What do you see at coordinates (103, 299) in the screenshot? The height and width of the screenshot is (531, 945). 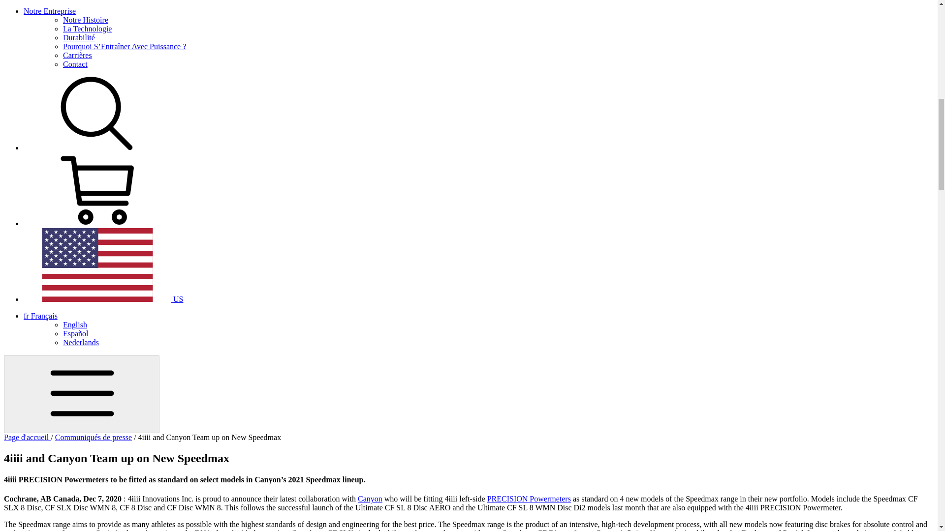 I see `US` at bounding box center [103, 299].